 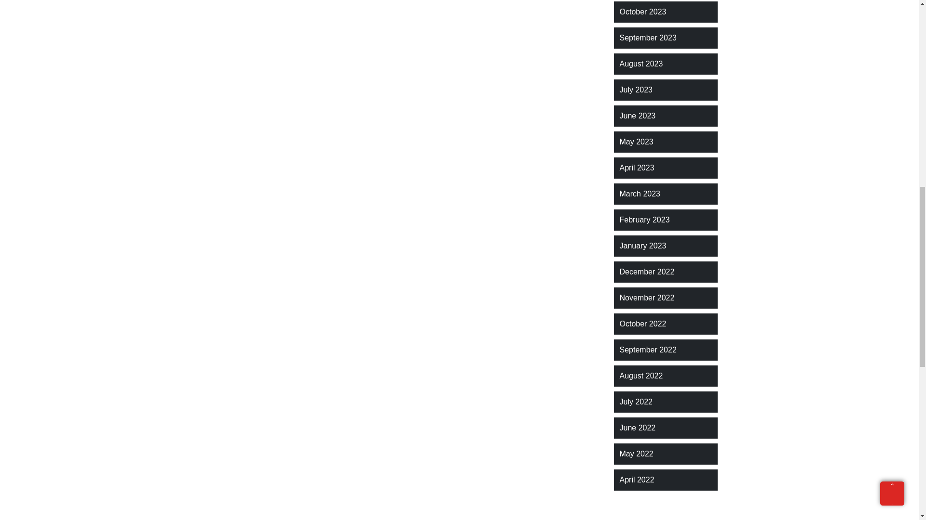 I want to click on February 2023, so click(x=644, y=220).